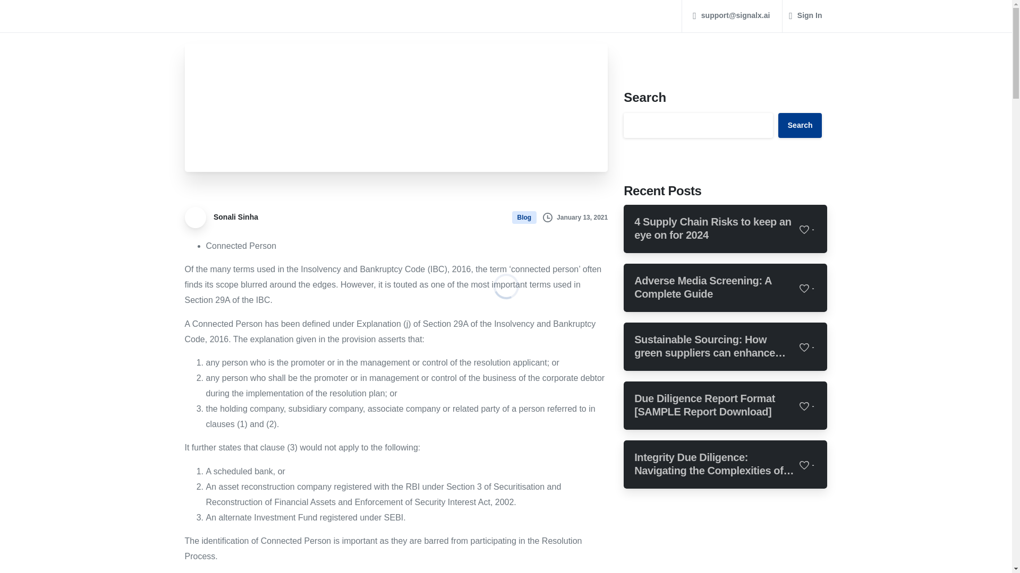 The width and height of the screenshot is (1020, 573). I want to click on Sign In, so click(805, 15).